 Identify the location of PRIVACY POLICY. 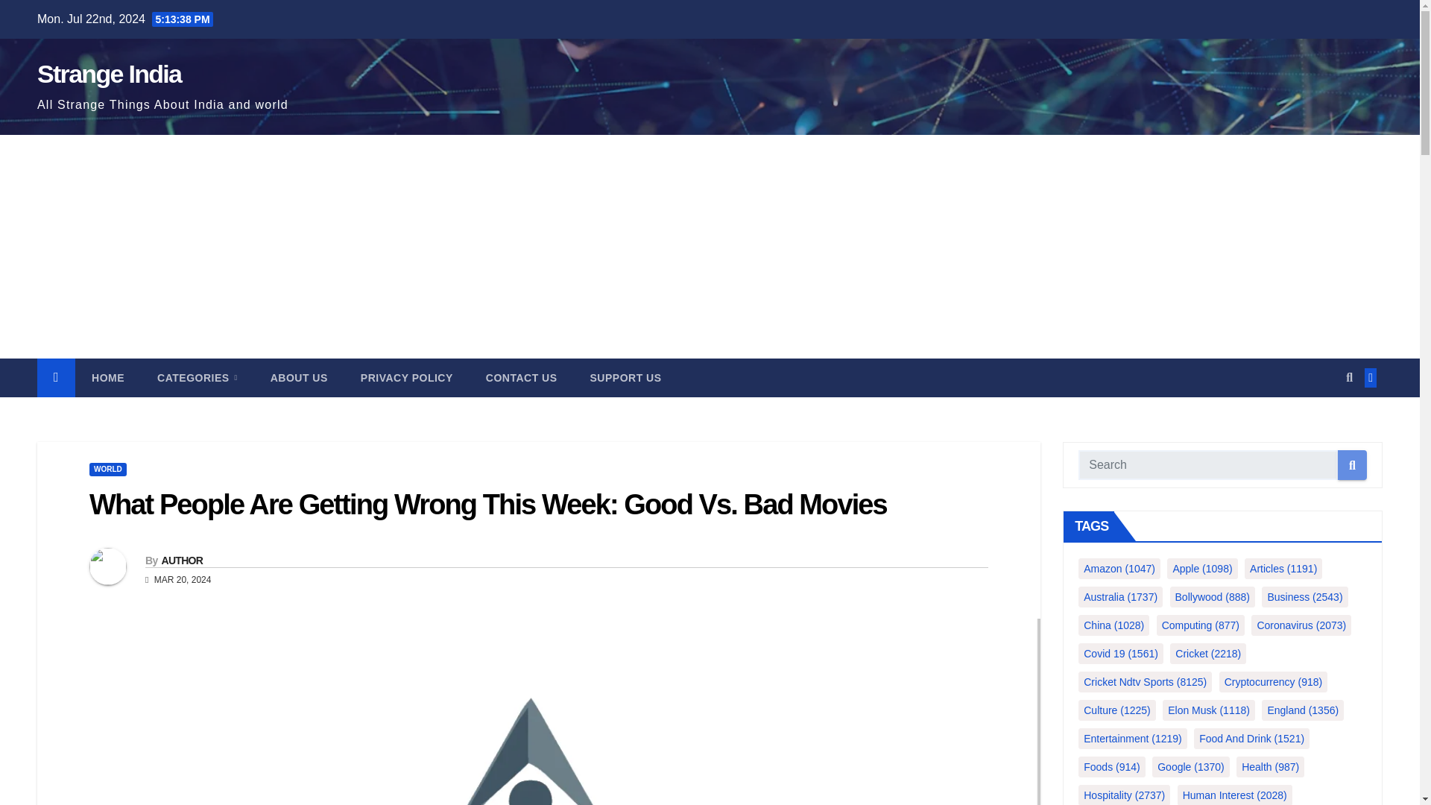
(407, 377).